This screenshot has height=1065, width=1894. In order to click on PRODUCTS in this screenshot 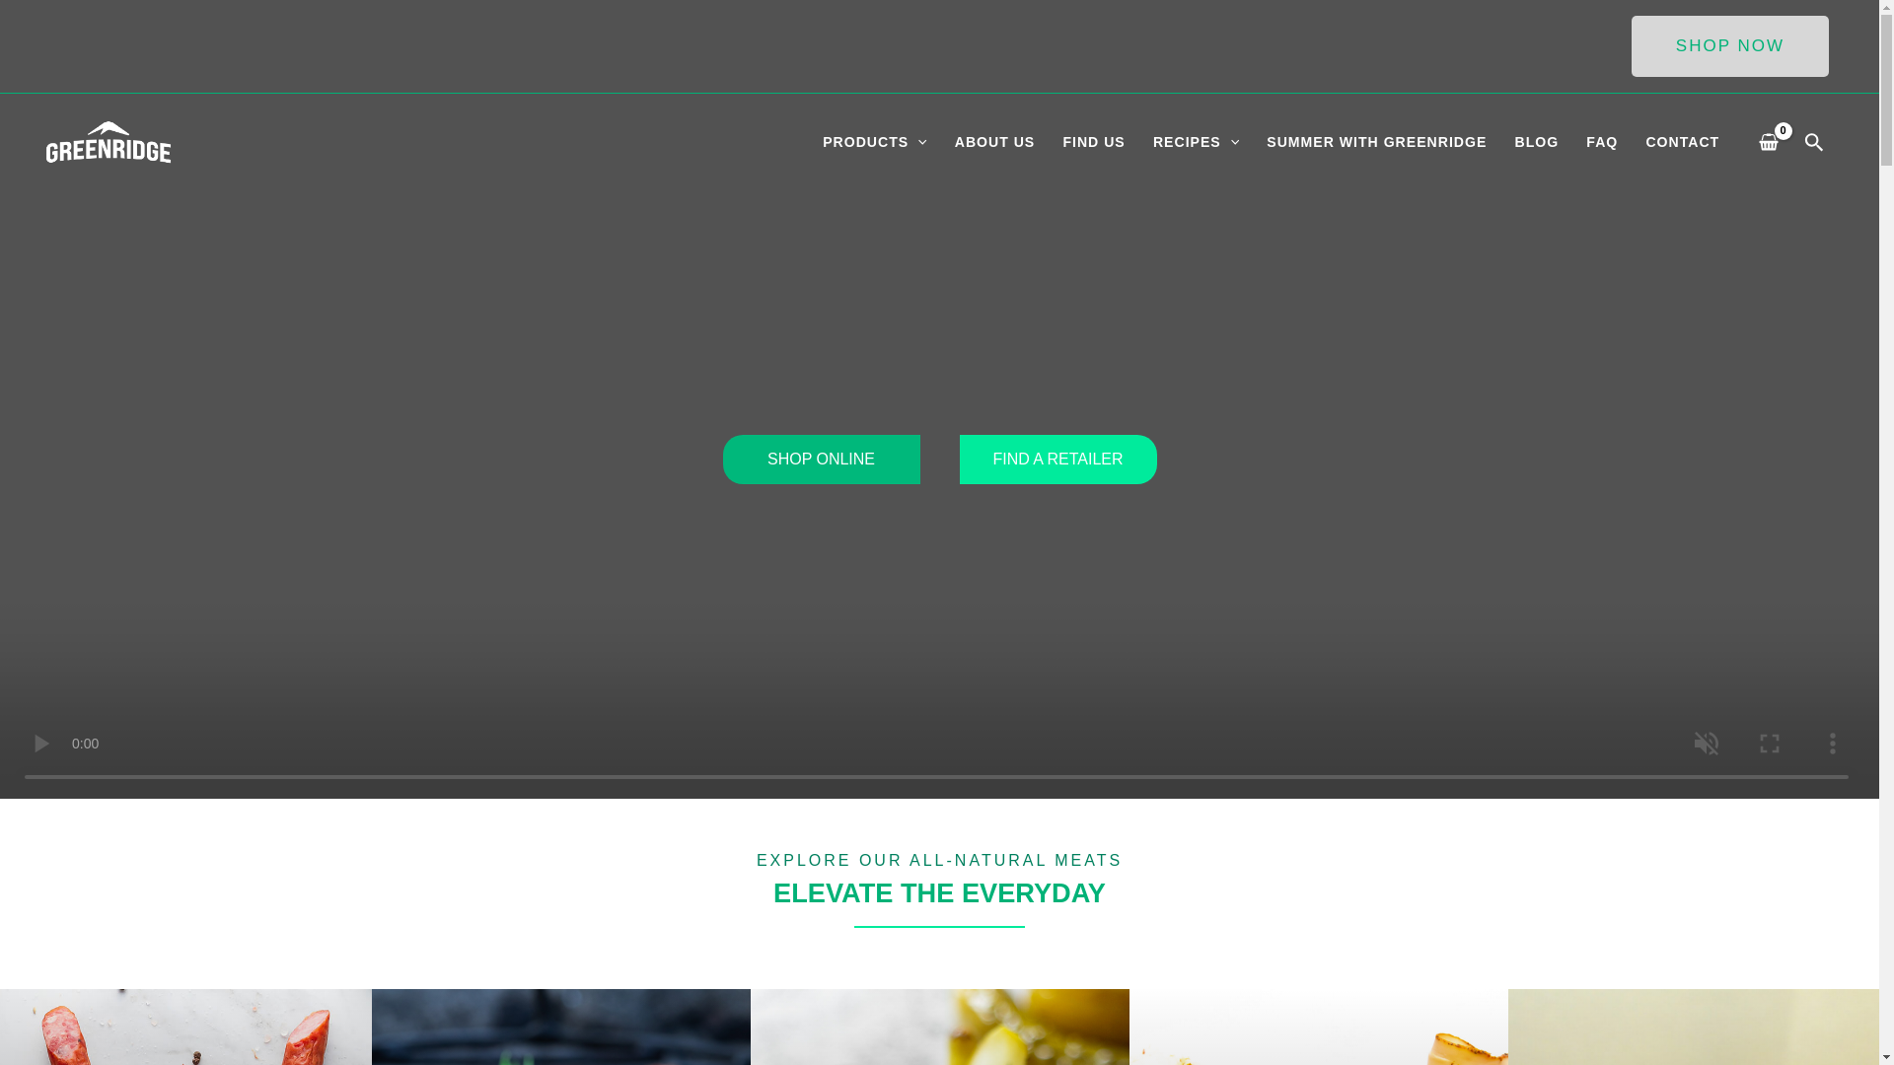, I will do `click(874, 142)`.